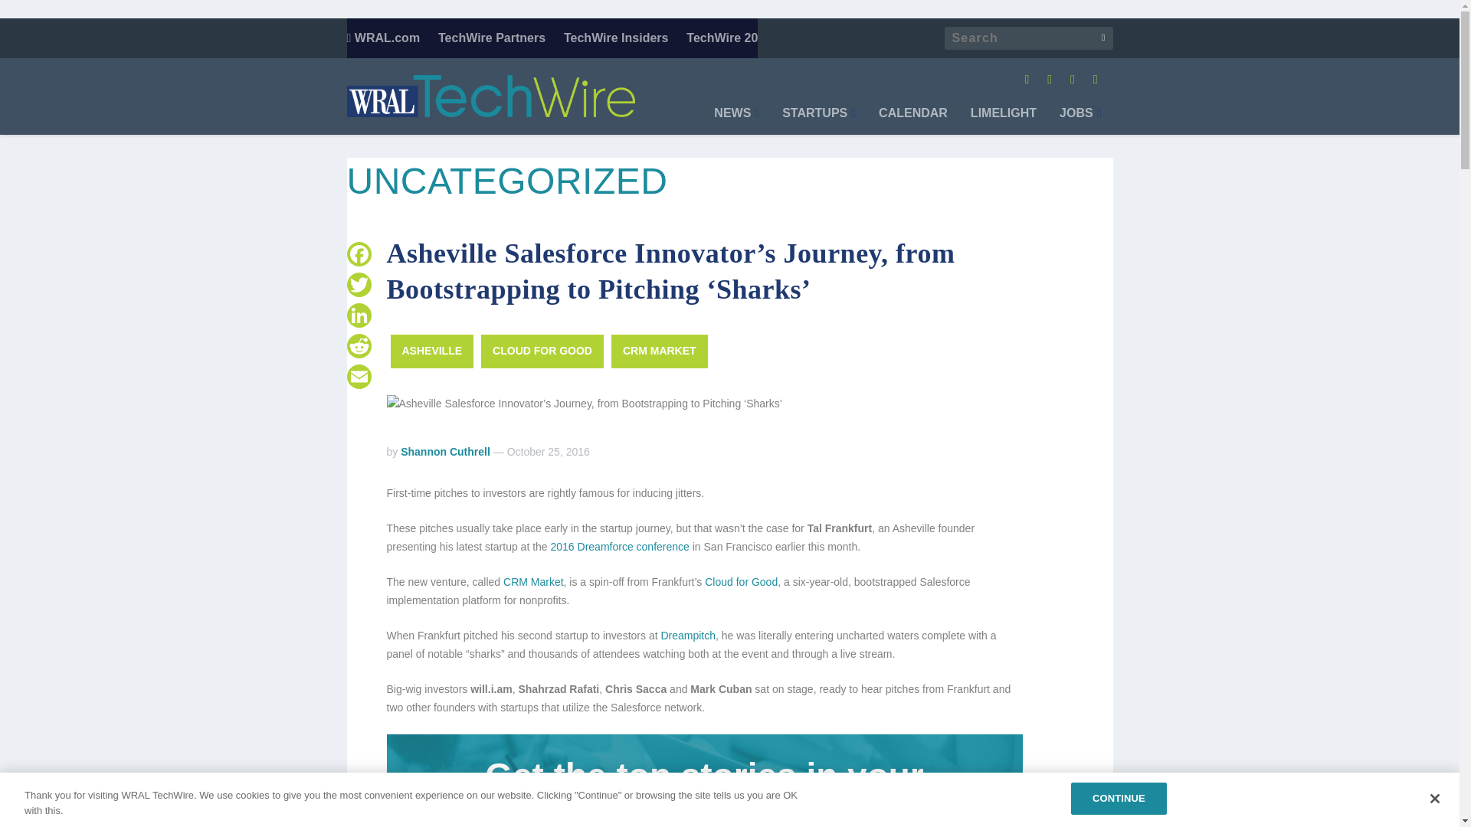 This screenshot has height=827, width=1471. I want to click on CALENDAR, so click(912, 121).